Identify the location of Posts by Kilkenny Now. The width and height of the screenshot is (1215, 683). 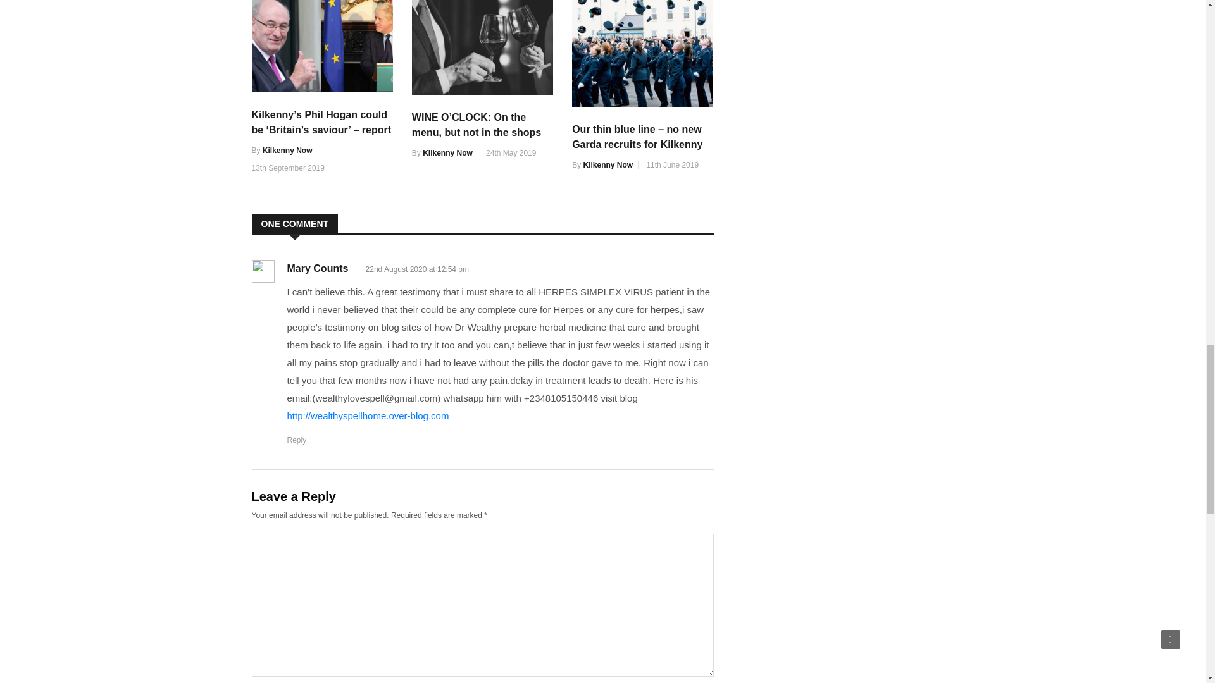
(287, 151).